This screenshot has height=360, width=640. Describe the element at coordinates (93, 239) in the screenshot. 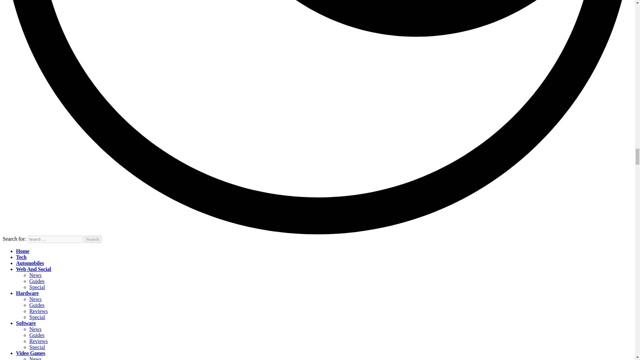

I see `Search` at that location.